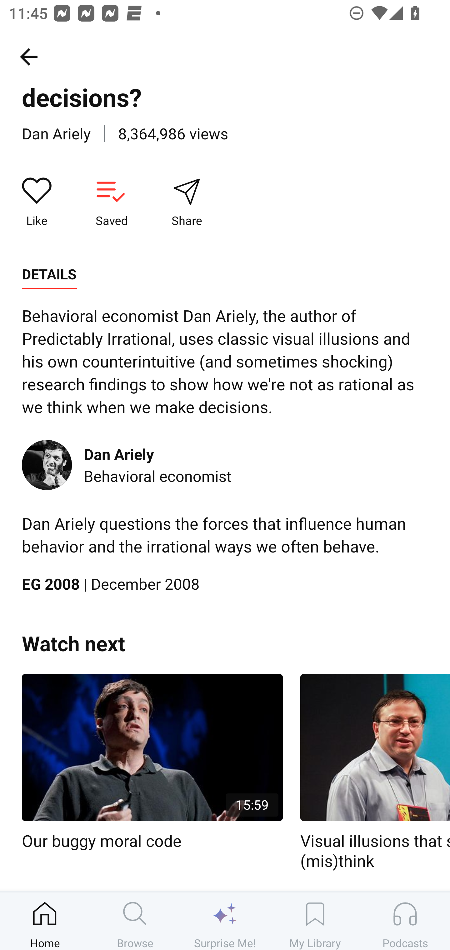 Image resolution: width=450 pixels, height=950 pixels. Describe the element at coordinates (111, 202) in the screenshot. I see `Saved` at that location.